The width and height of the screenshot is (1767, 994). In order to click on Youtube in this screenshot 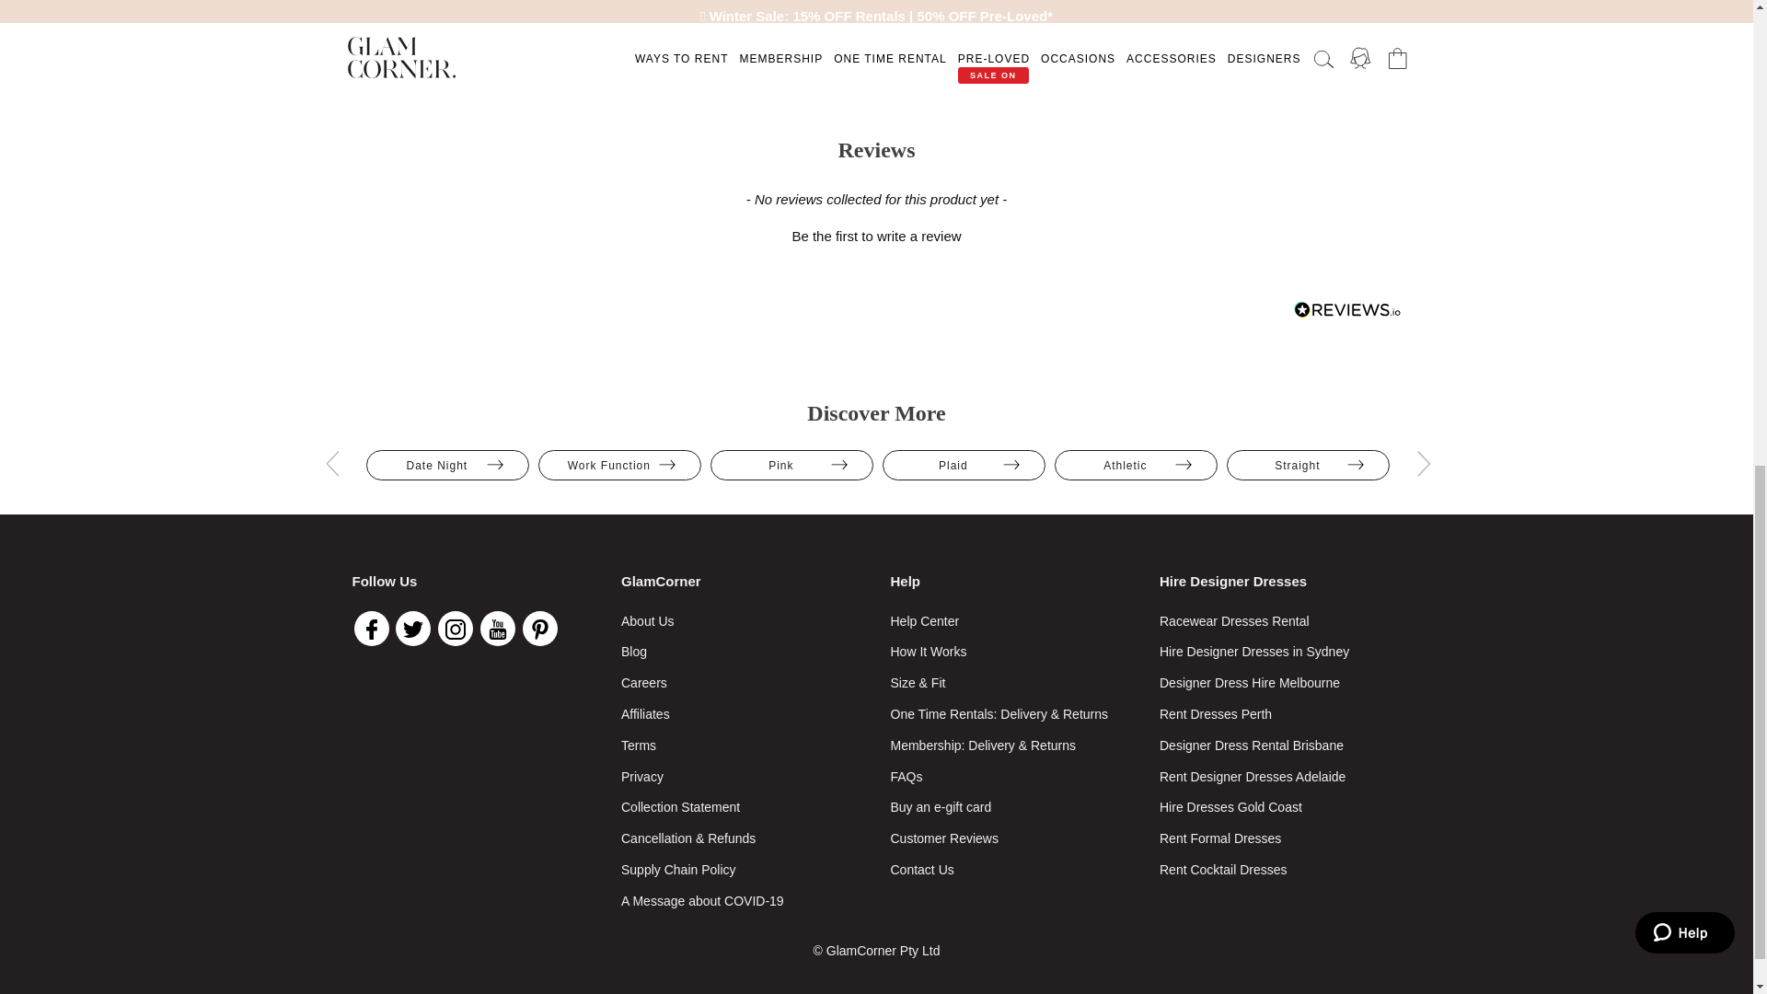, I will do `click(498, 629)`.